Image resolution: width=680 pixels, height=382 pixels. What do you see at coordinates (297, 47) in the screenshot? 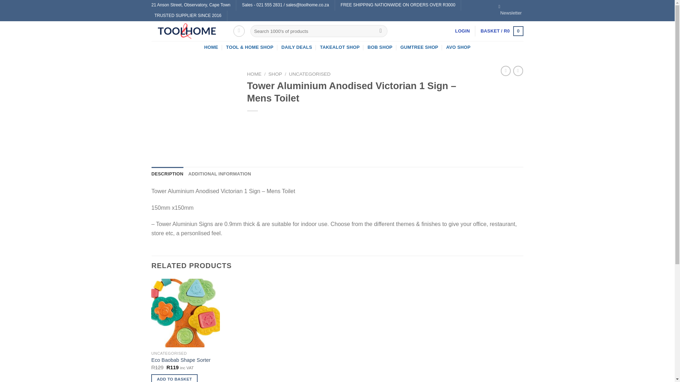
I see `DAILY DEALS` at bounding box center [297, 47].